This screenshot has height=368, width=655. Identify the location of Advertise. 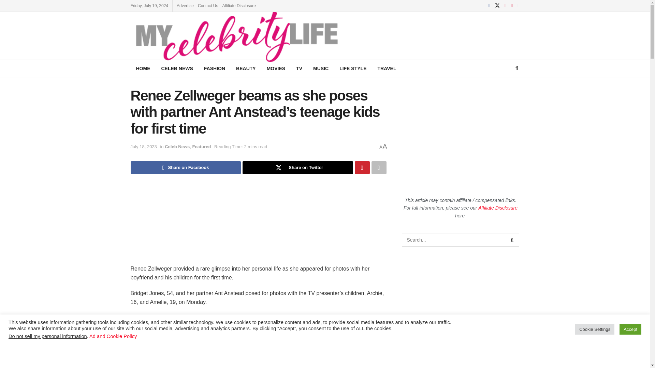
(185, 5).